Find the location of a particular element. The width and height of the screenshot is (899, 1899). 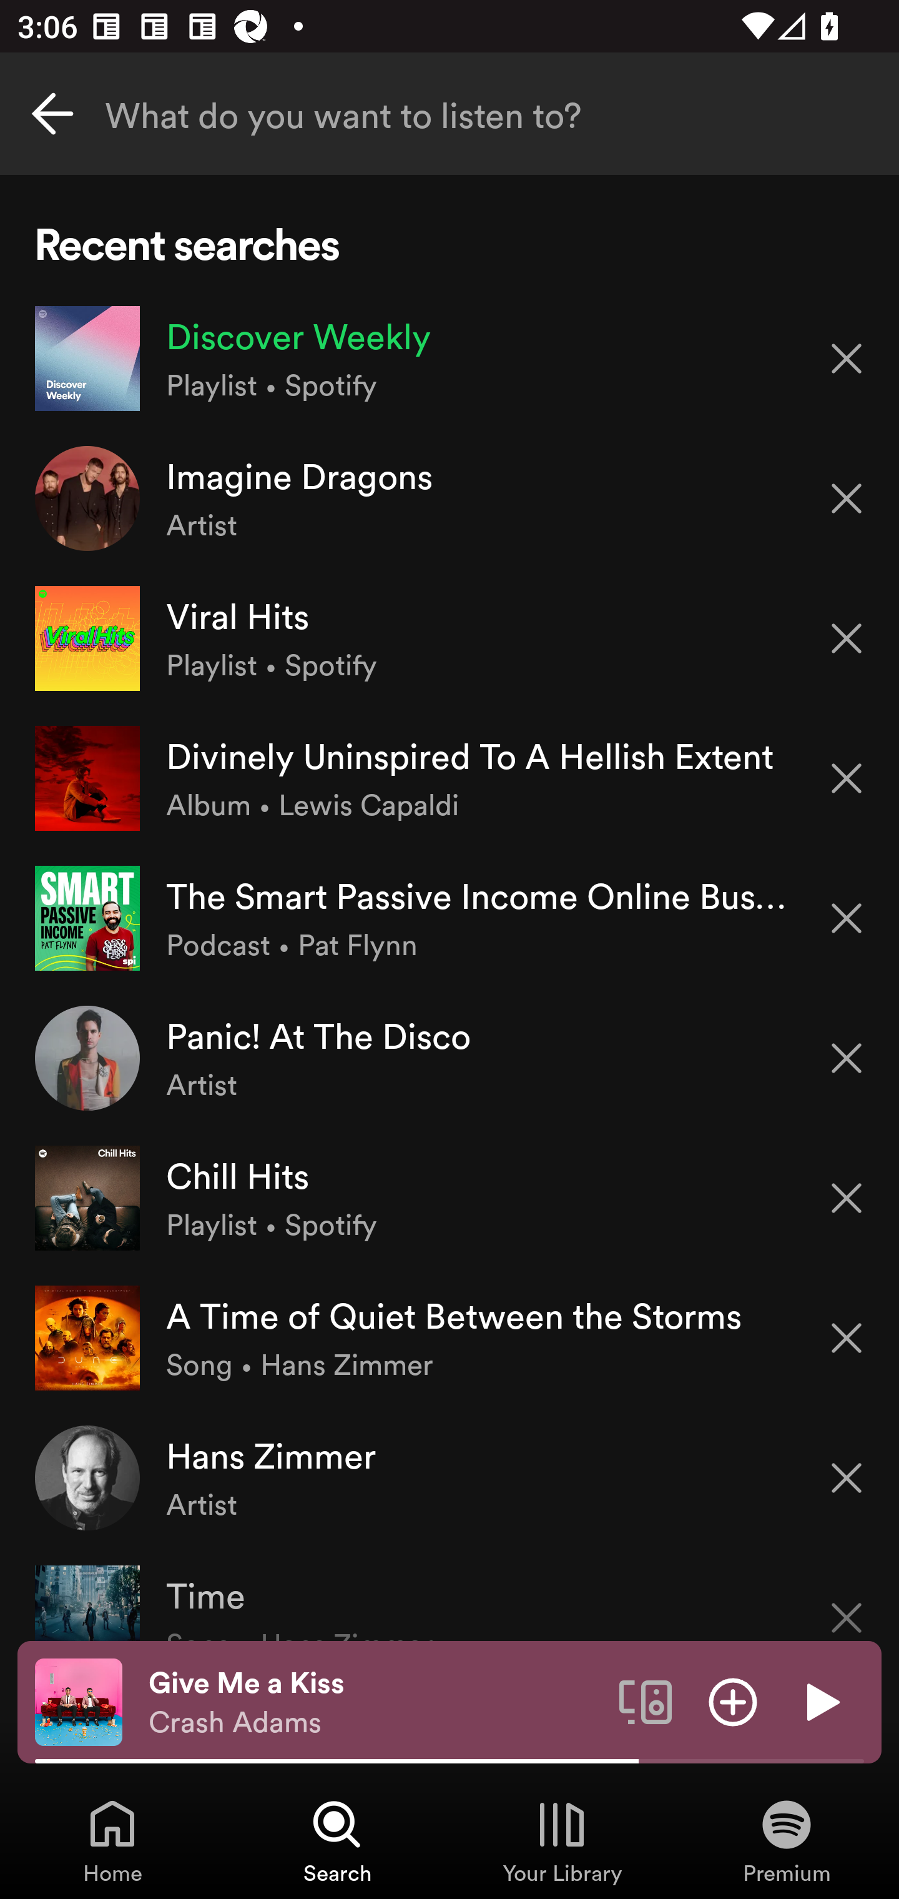

Search, Tab 2 of 4 Search Search is located at coordinates (337, 1840).